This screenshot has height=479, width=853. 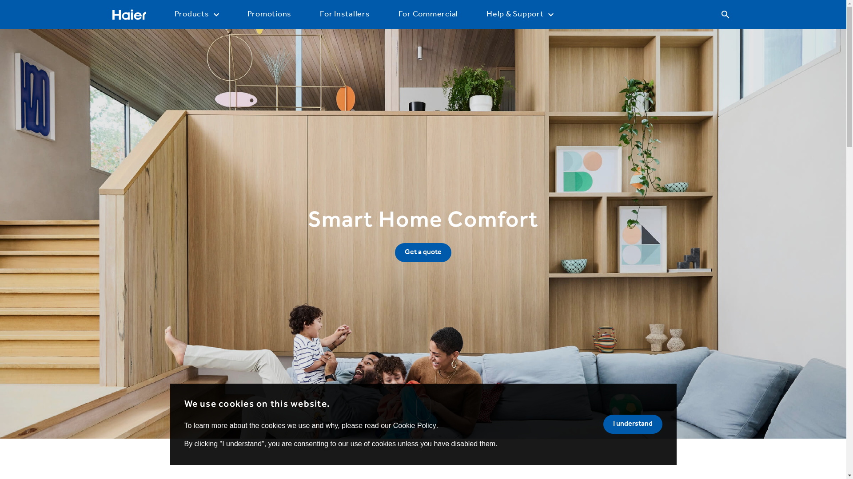 What do you see at coordinates (269, 14) in the screenshot?
I see `Promotions` at bounding box center [269, 14].